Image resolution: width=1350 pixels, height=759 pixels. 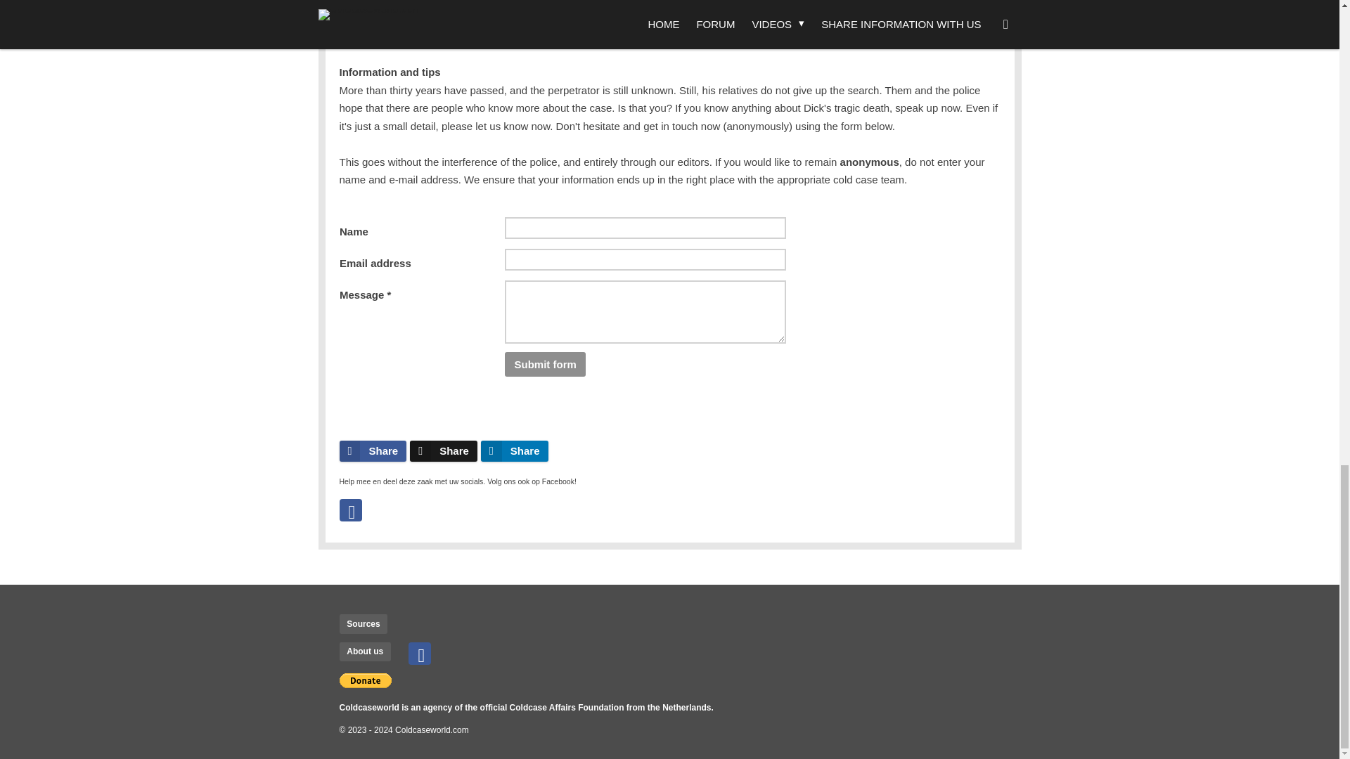 I want to click on Share, so click(x=514, y=451).